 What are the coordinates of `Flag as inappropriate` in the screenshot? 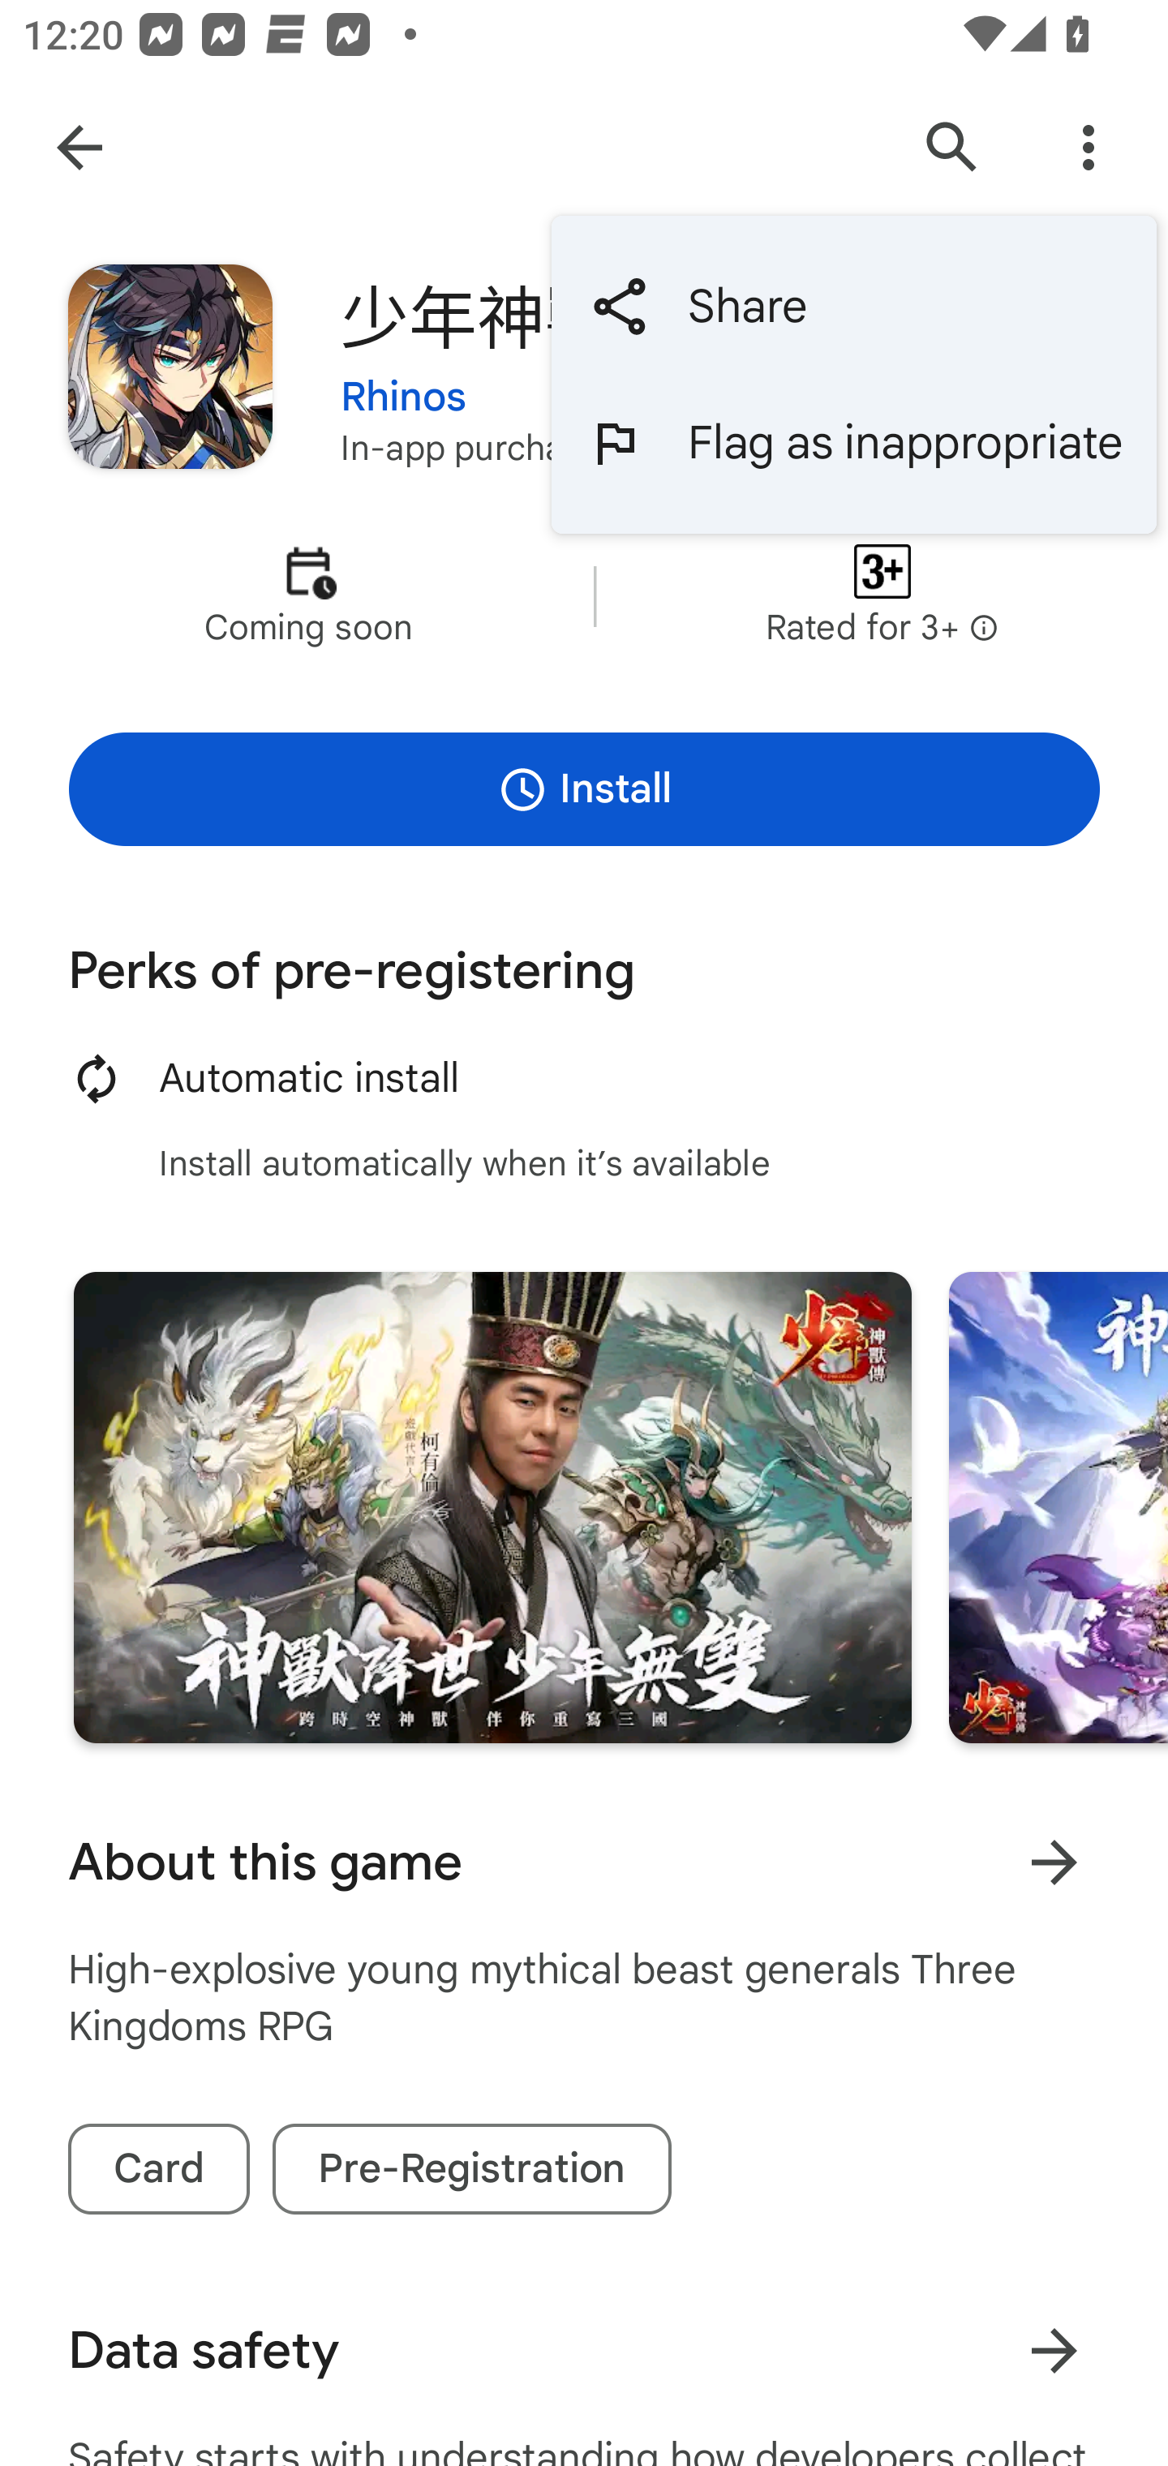 It's located at (853, 443).